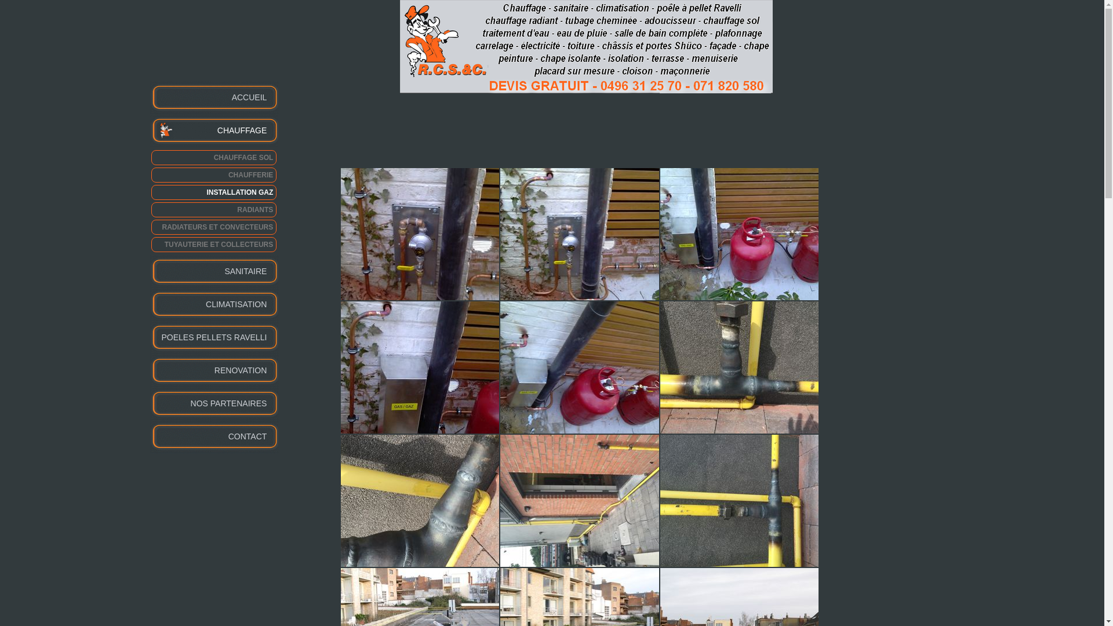 Image resolution: width=1113 pixels, height=626 pixels. Describe the element at coordinates (213, 245) in the screenshot. I see `TUYAUTERIE ET COLLECTEURS` at that location.